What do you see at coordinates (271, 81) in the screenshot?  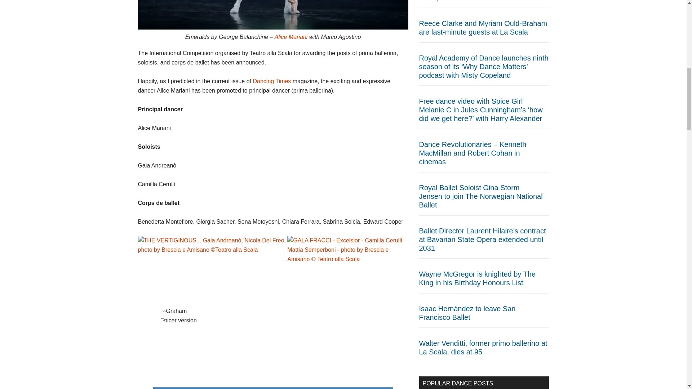 I see `Dancing Times` at bounding box center [271, 81].